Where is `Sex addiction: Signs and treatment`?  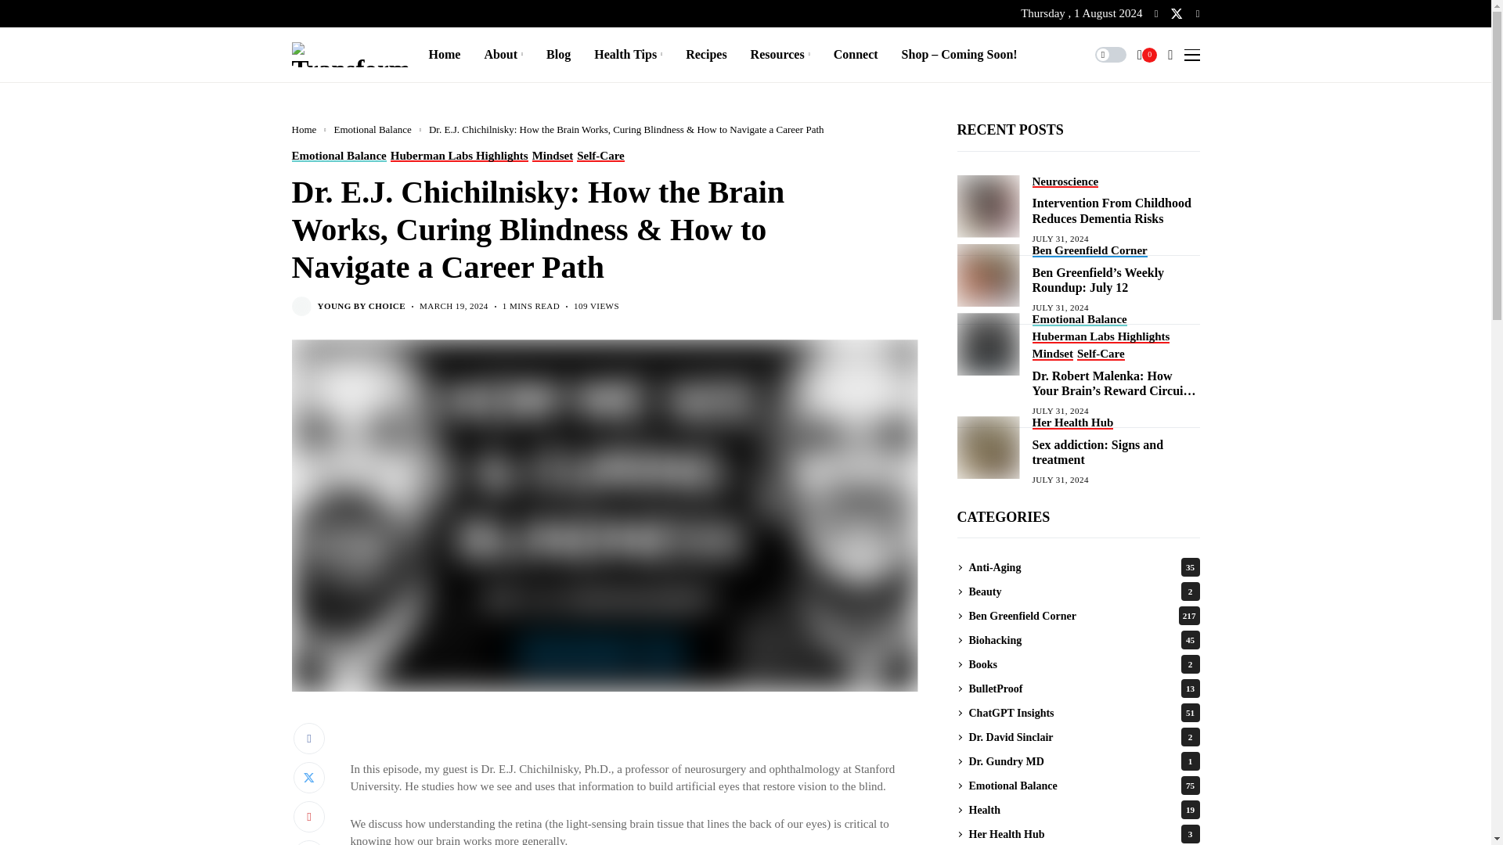
Sex addiction: Signs and treatment is located at coordinates (987, 448).